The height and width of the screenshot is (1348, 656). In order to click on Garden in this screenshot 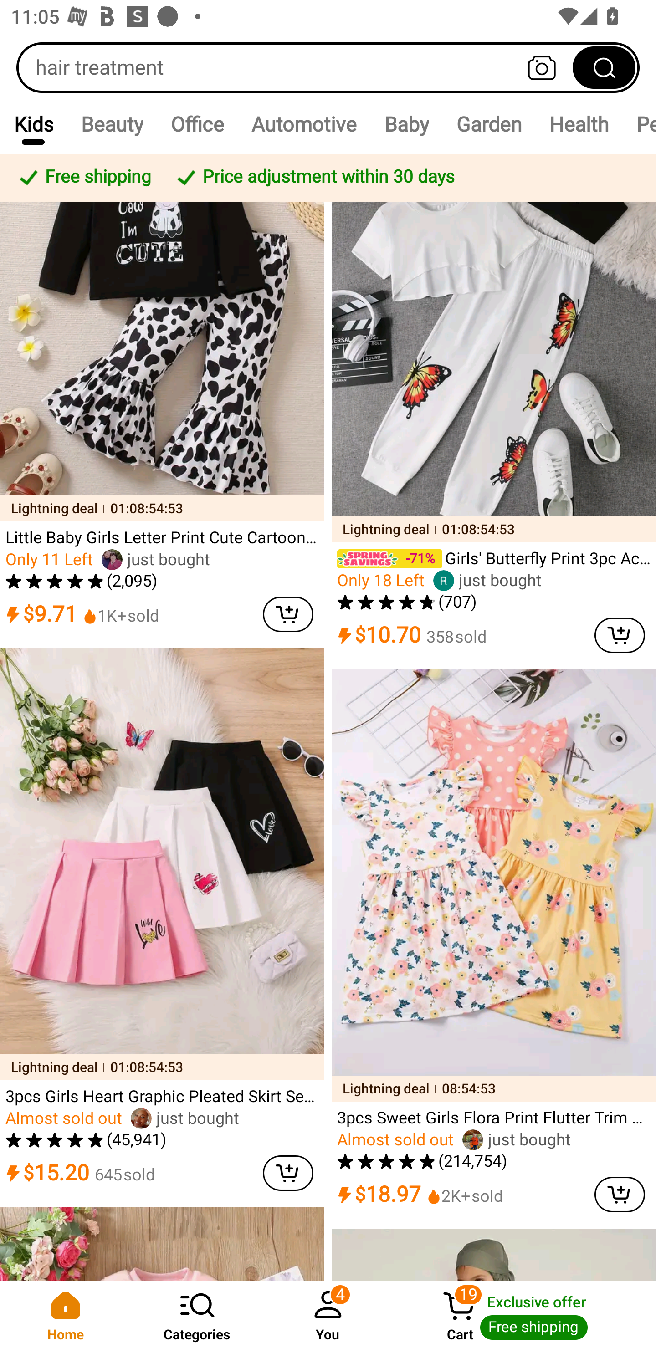, I will do `click(488, 124)`.